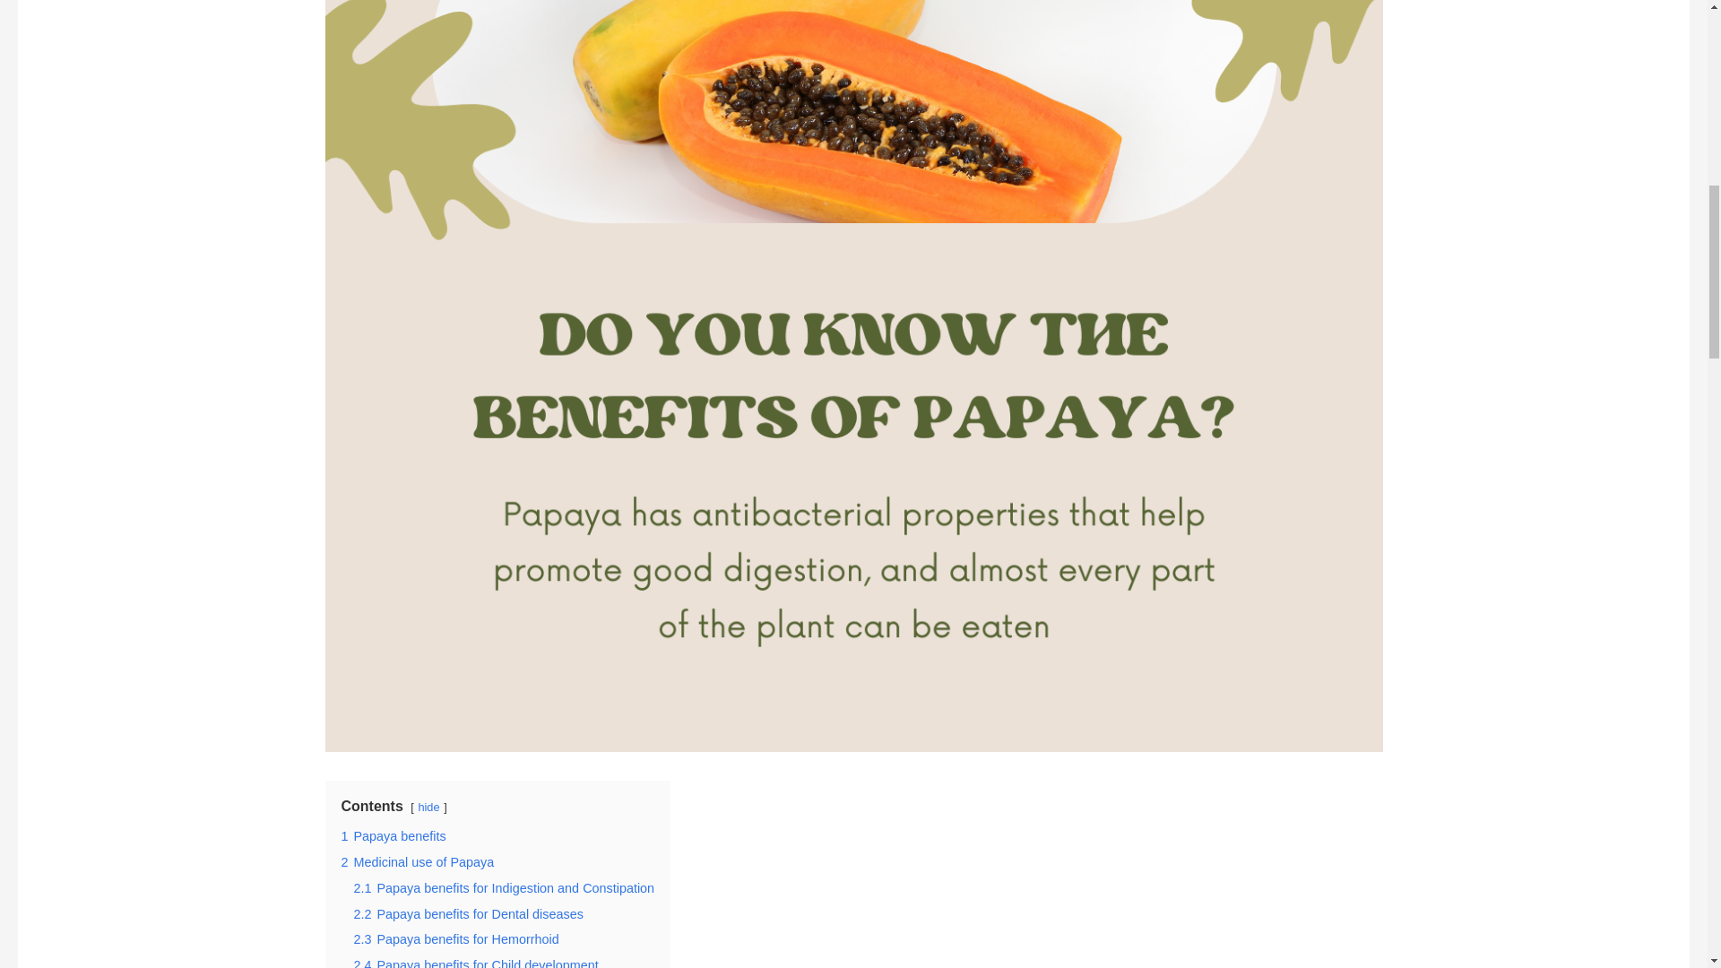 Image resolution: width=1721 pixels, height=968 pixels. I want to click on 2.1 Papaya benefits for Indigestion and Constipation, so click(503, 887).